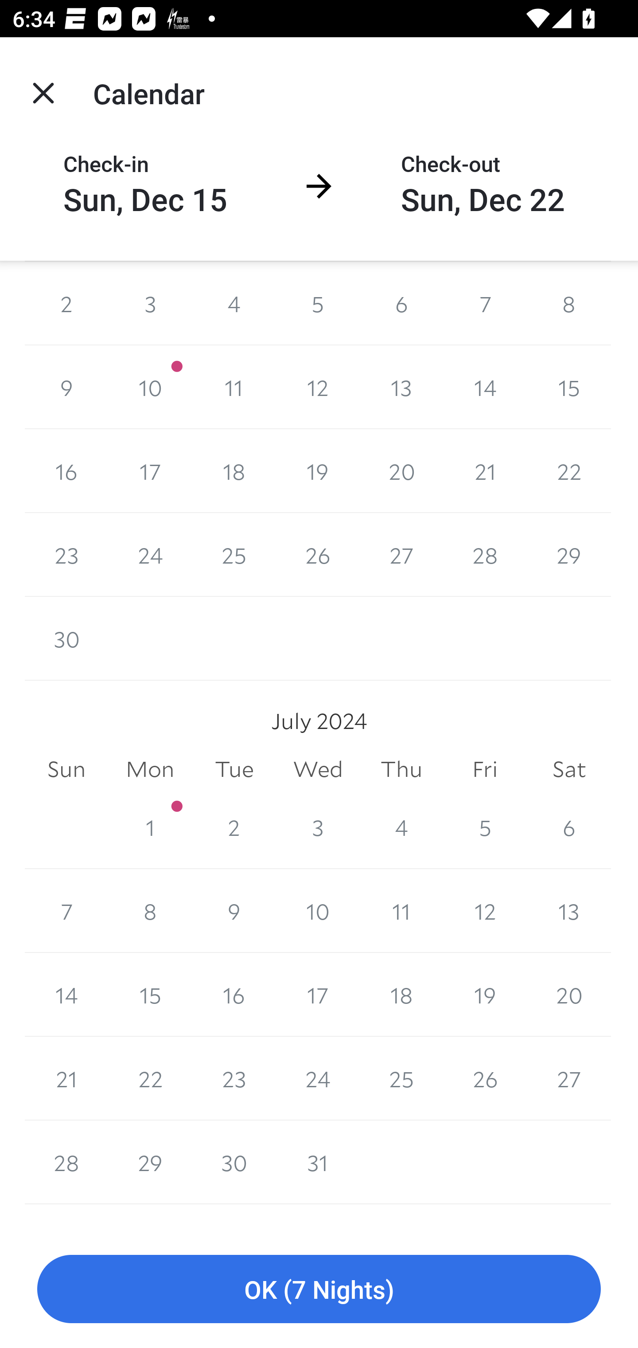  What do you see at coordinates (234, 770) in the screenshot?
I see `Tue` at bounding box center [234, 770].